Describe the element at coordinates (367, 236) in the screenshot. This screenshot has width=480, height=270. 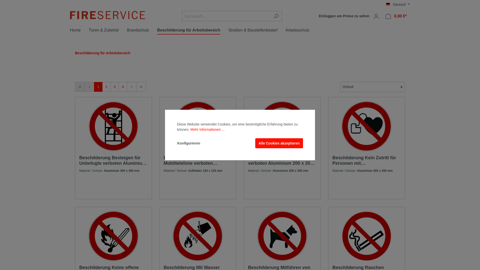
I see `Beschilderung Rauchen verboten Aufkleber 120 x120 mm` at that location.